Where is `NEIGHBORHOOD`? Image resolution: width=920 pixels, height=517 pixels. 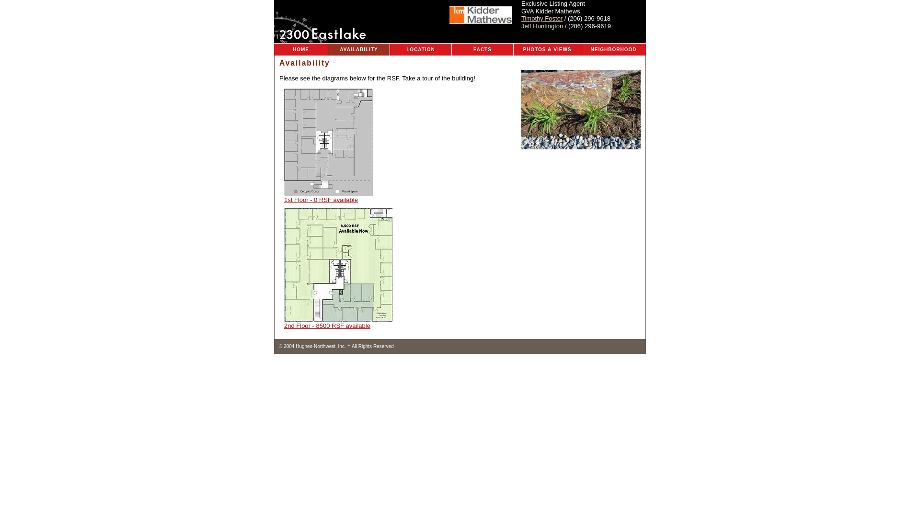 NEIGHBORHOOD is located at coordinates (613, 49).